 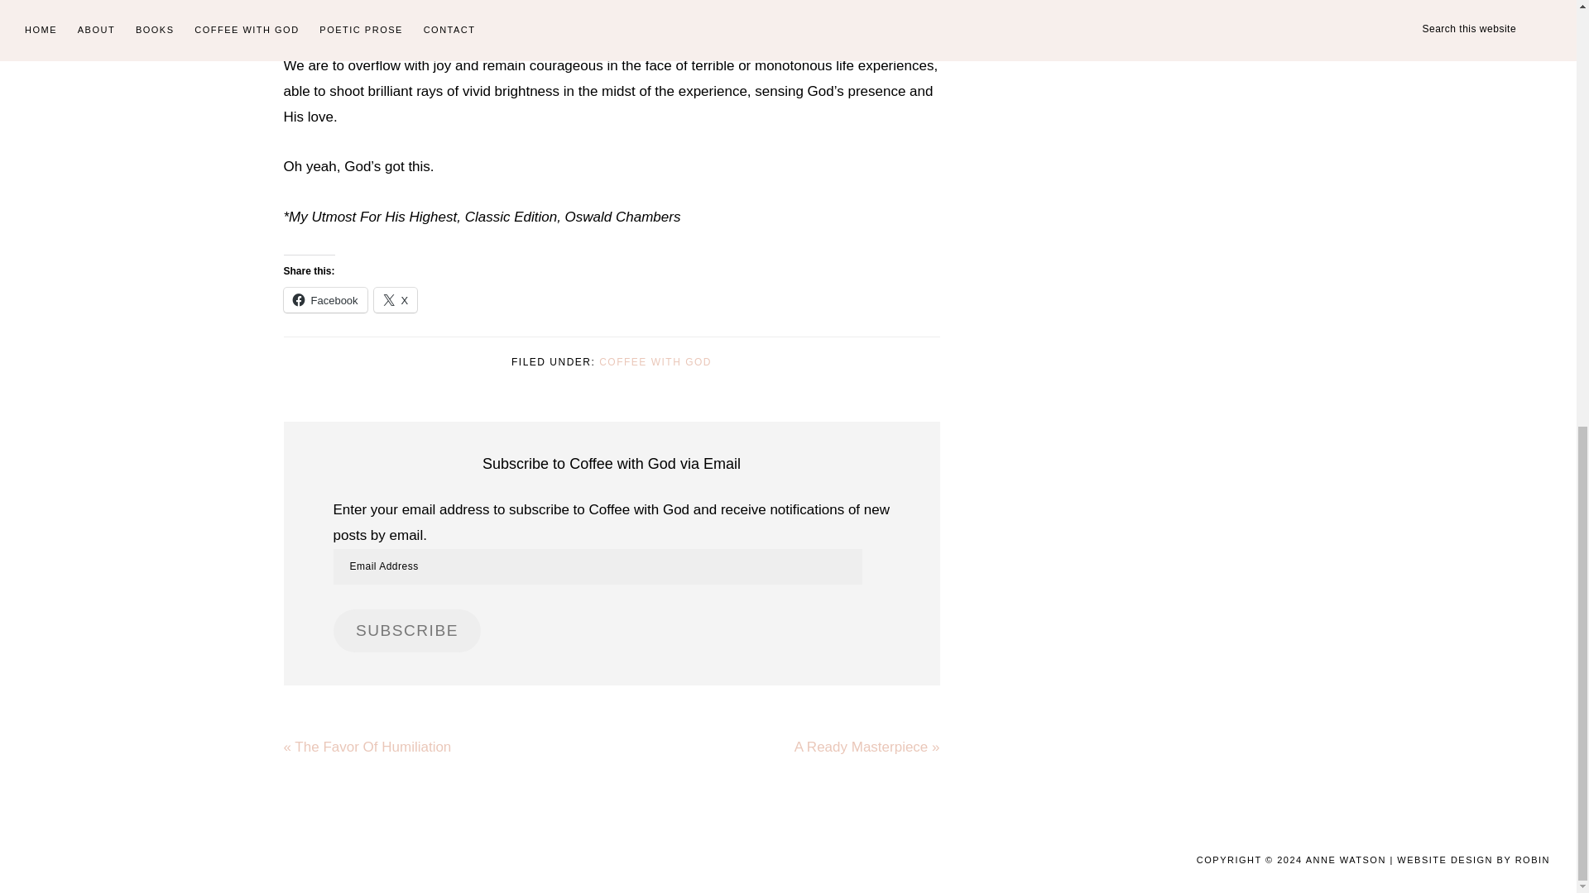 I want to click on Click to share on Facebook, so click(x=324, y=299).